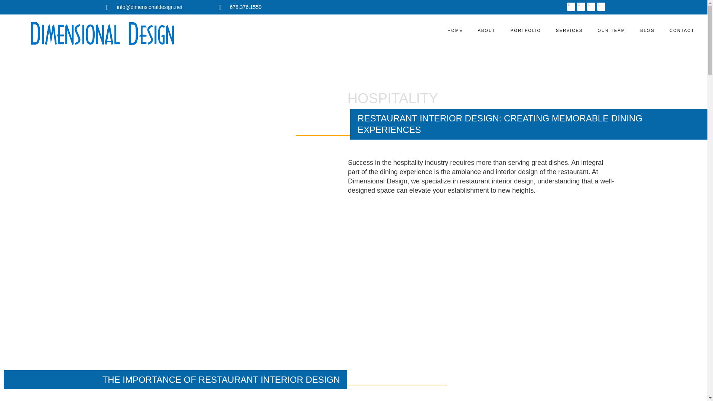 The width and height of the screenshot is (713, 401). Describe the element at coordinates (361, 7) in the screenshot. I see `678.376.1550` at that location.